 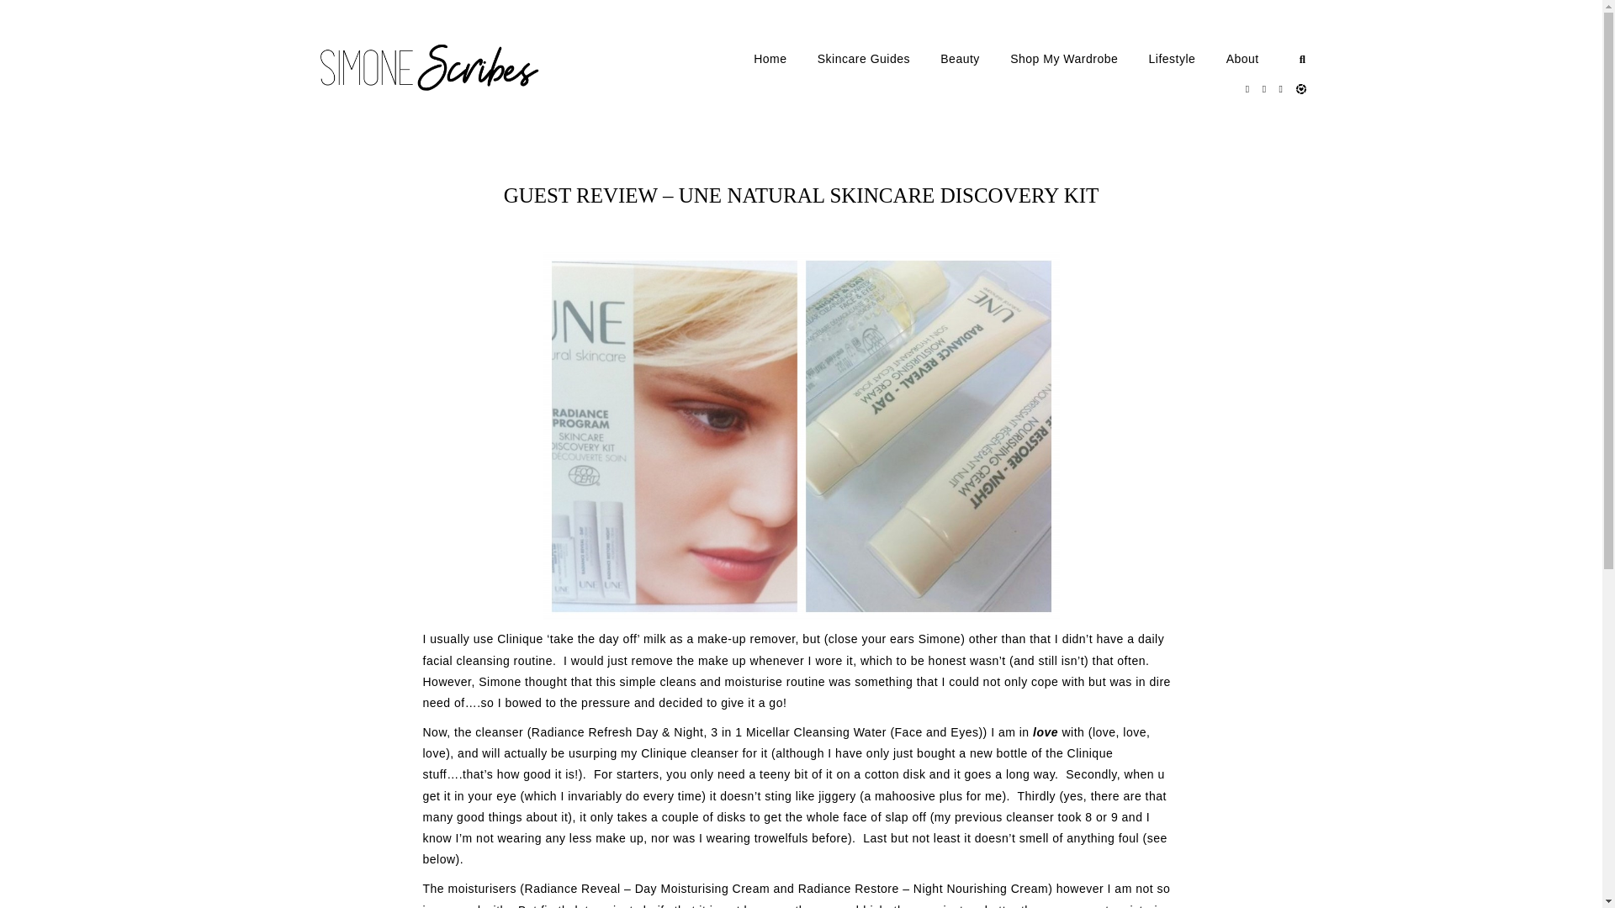 I want to click on Home, so click(x=784, y=59).